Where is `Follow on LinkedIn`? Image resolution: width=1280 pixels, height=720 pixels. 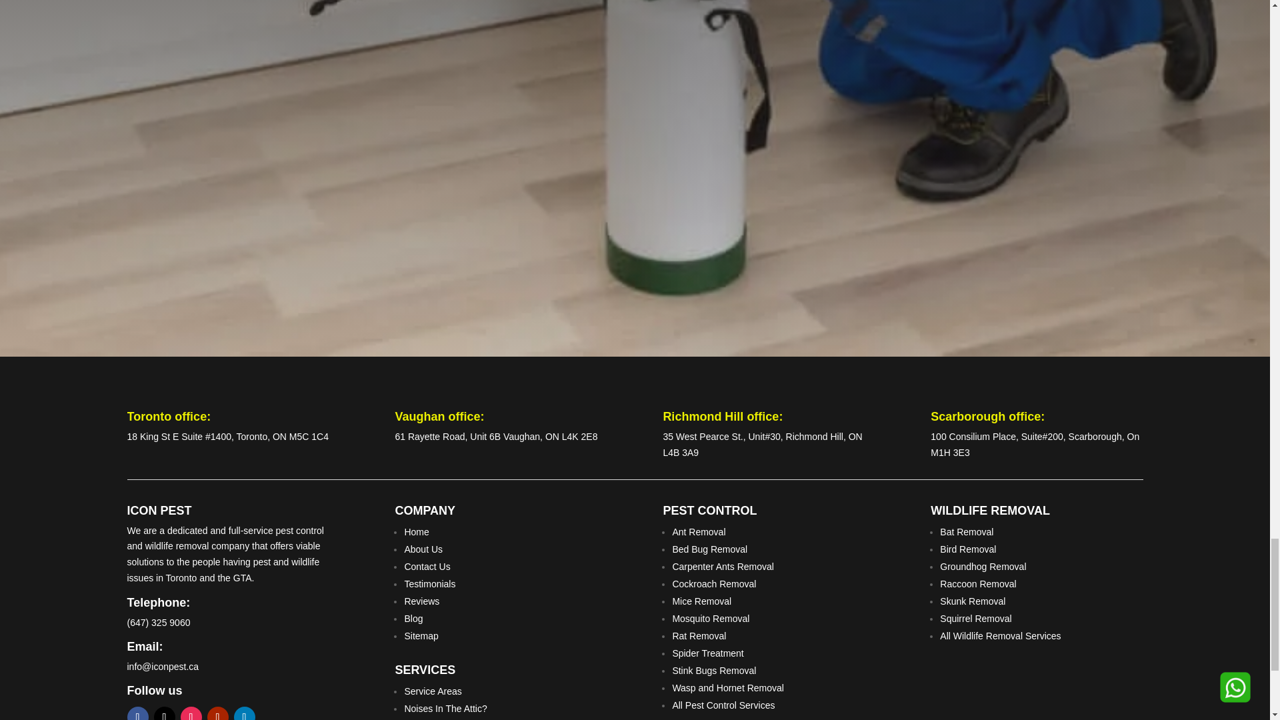 Follow on LinkedIn is located at coordinates (244, 713).